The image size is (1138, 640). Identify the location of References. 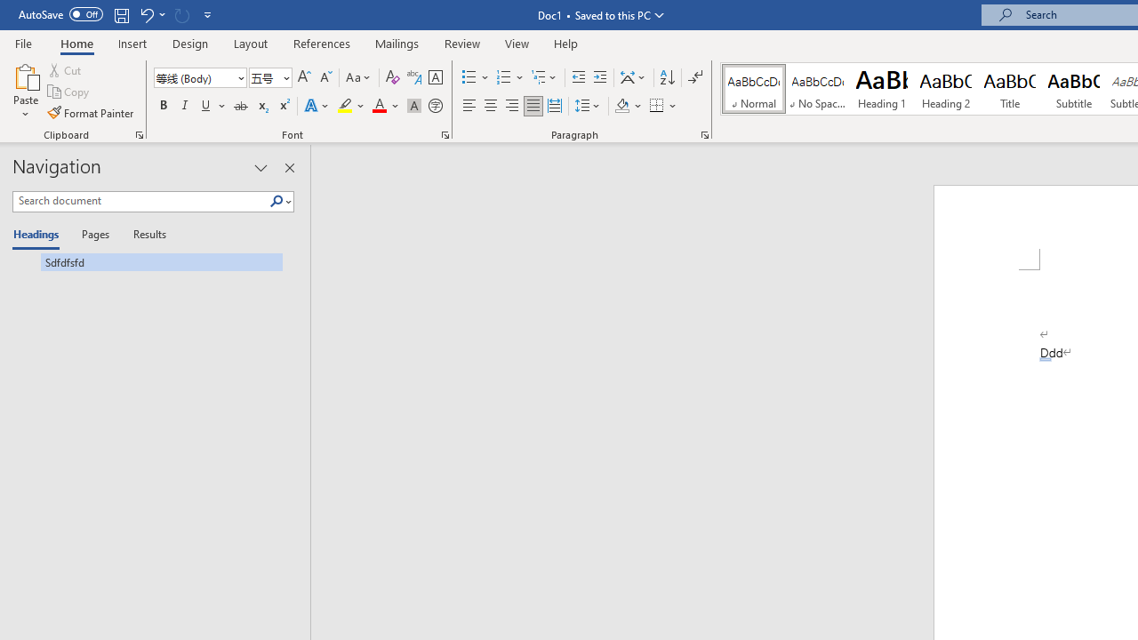
(322, 43).